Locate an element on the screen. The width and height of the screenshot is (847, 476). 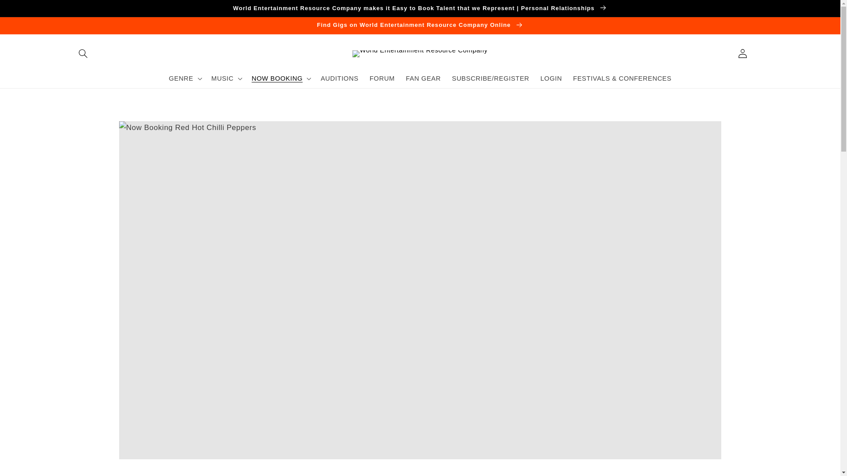
Cart is located at coordinates (763, 68).